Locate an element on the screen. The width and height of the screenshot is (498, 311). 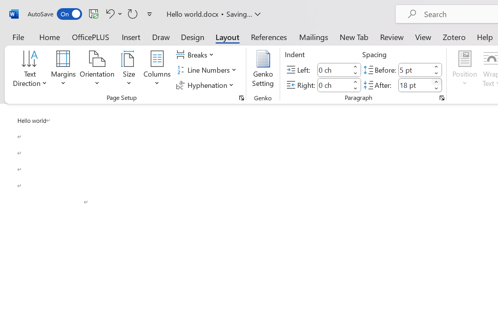
Quick Access Toolbar is located at coordinates (91, 14).